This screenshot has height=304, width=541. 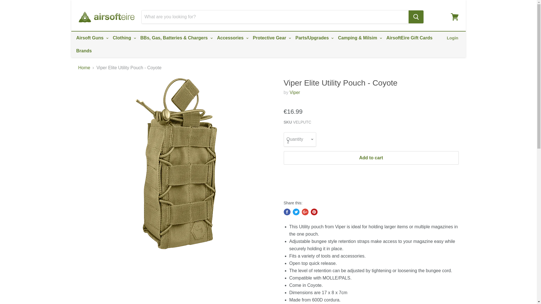 I want to click on View cart, so click(x=454, y=17).